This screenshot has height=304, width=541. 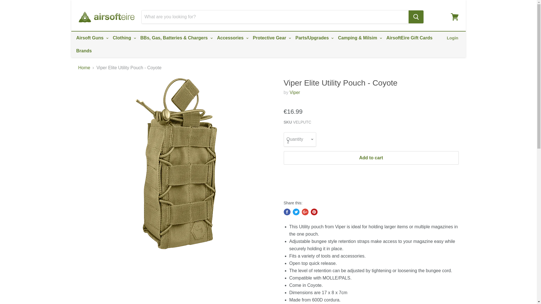 I want to click on View cart, so click(x=454, y=17).